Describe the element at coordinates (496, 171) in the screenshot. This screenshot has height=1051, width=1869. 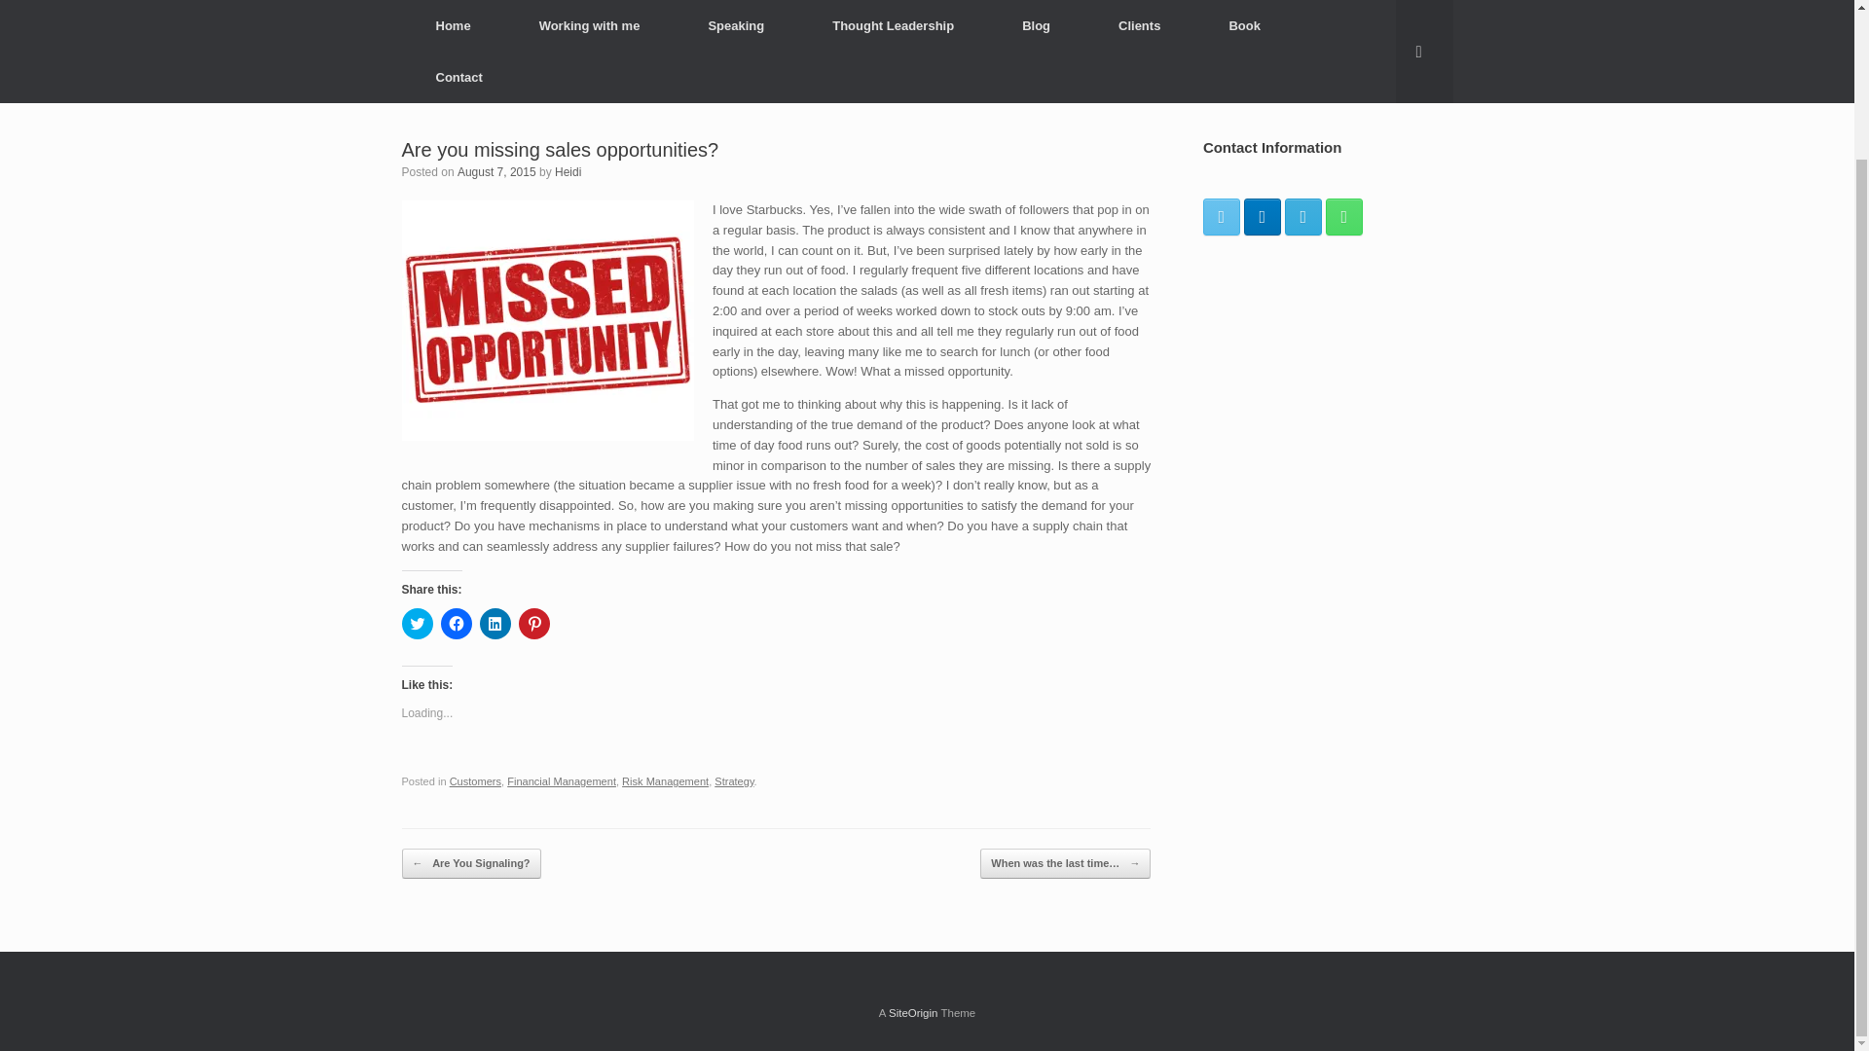
I see `August 7, 2015` at that location.